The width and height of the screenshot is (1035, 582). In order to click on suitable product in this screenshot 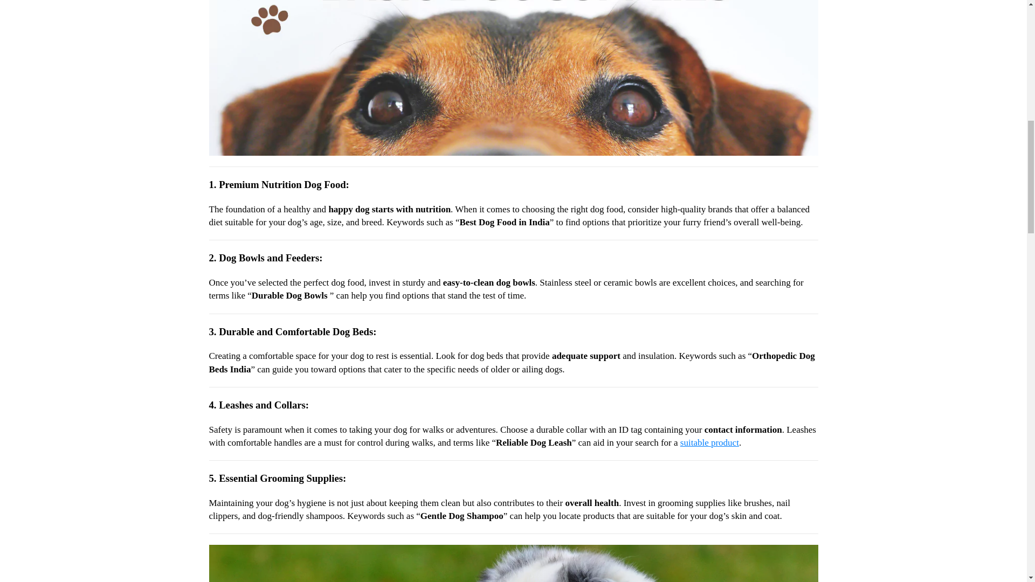, I will do `click(709, 442)`.